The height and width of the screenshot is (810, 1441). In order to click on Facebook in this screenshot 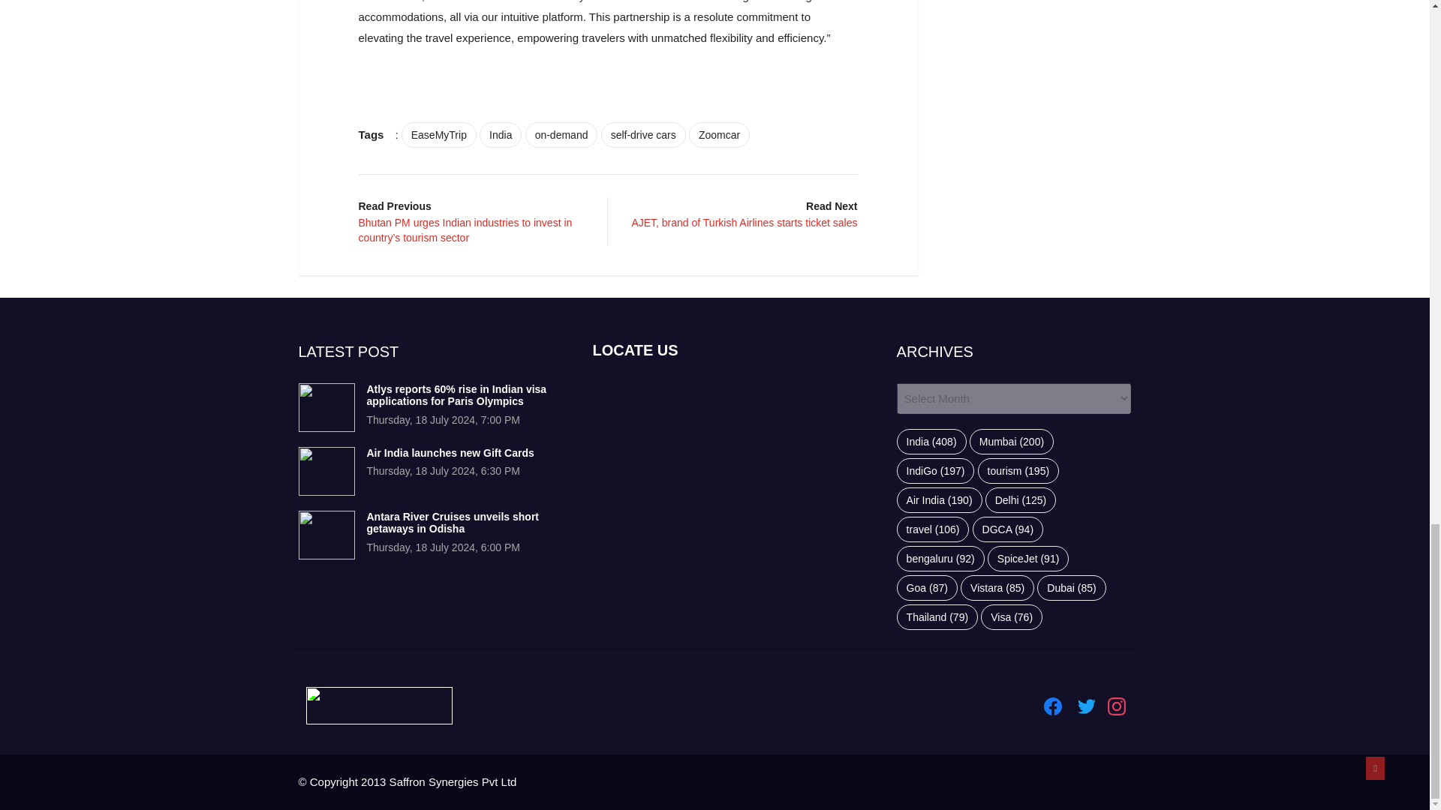, I will do `click(1052, 706)`.